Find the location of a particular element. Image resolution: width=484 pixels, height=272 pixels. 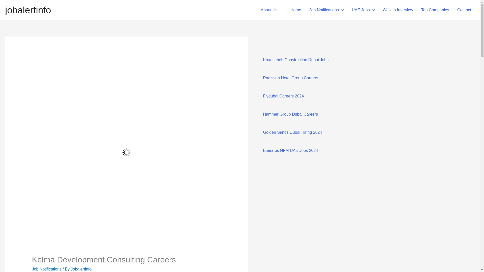

Walk in Interview is located at coordinates (398, 10).